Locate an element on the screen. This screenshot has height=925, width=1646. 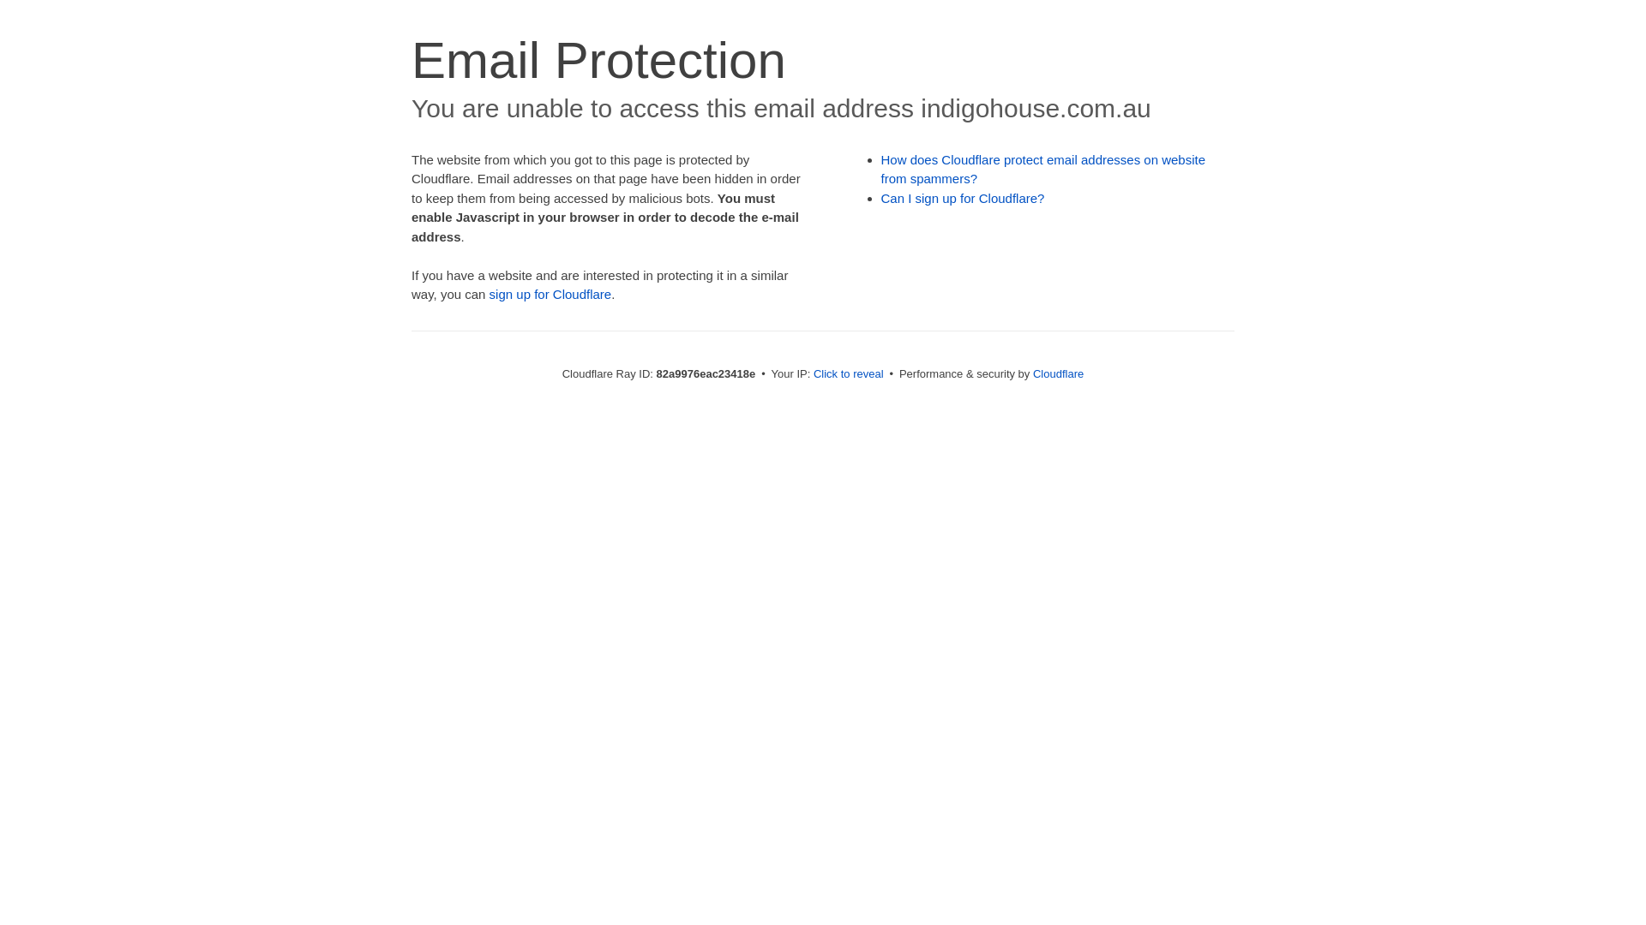
Click to reveal is located at coordinates (849, 373).